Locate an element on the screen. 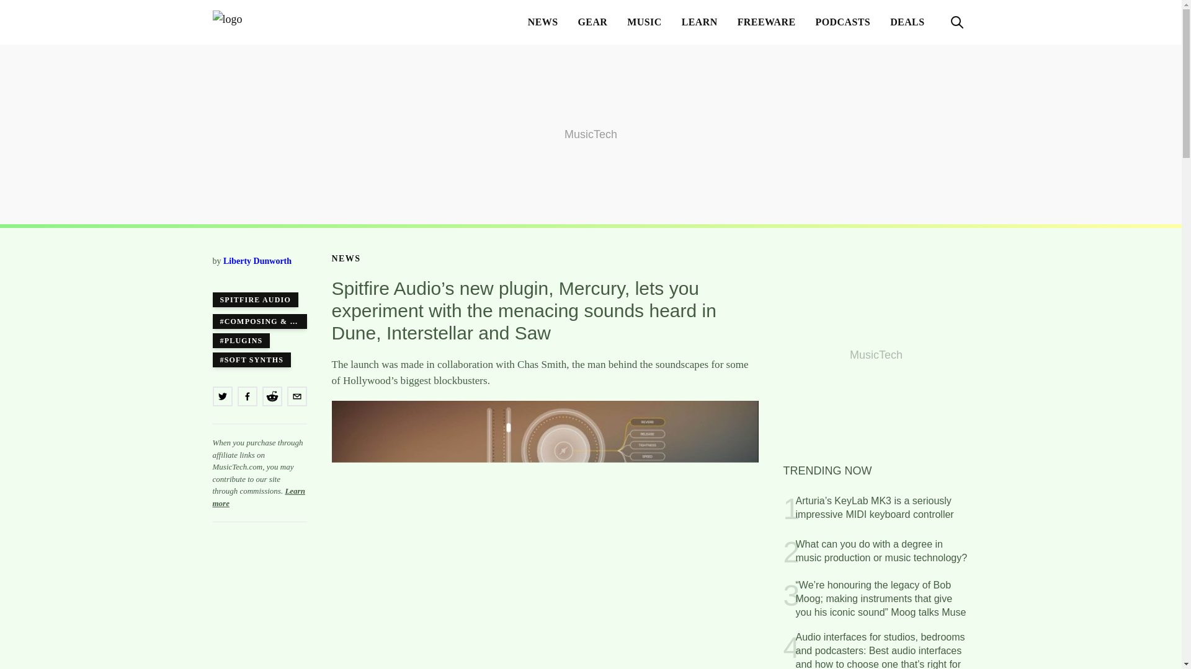 The width and height of the screenshot is (1191, 669). Published August 26, 2022 3:03PM is located at coordinates (259, 274).